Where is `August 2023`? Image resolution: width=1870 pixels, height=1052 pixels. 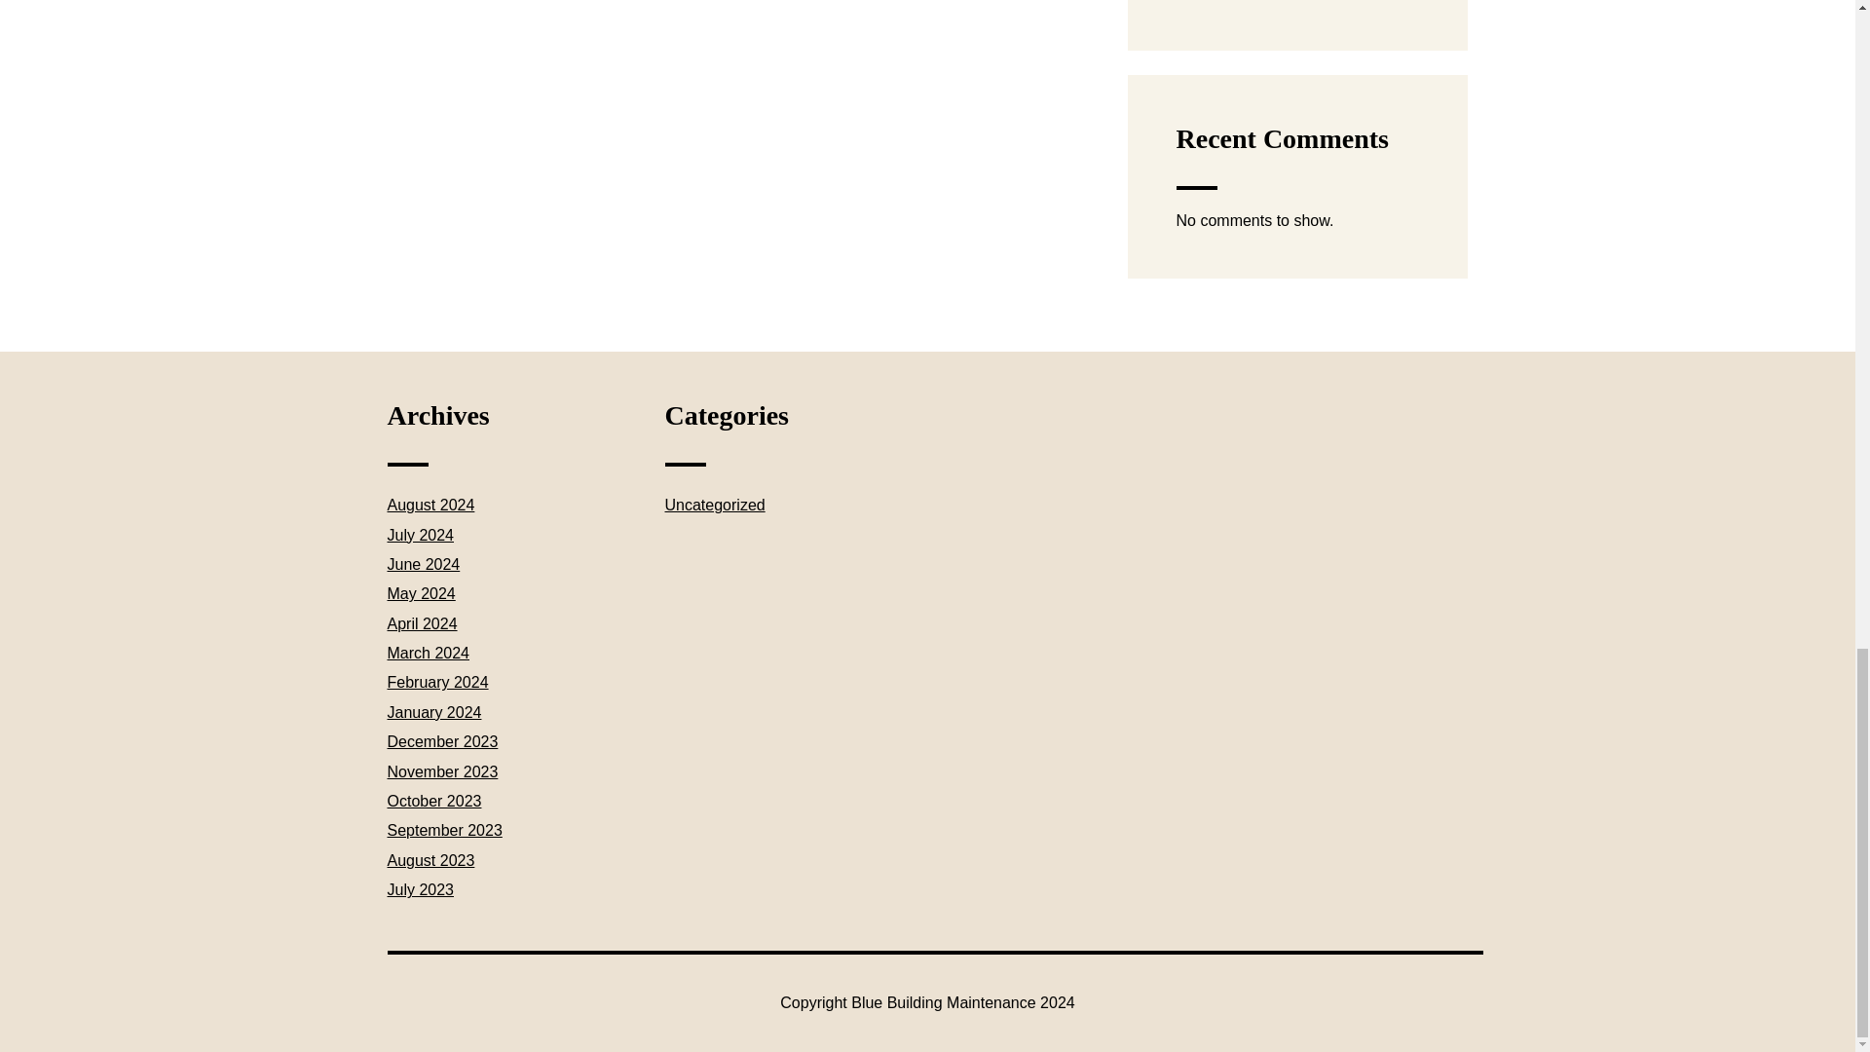 August 2023 is located at coordinates (430, 860).